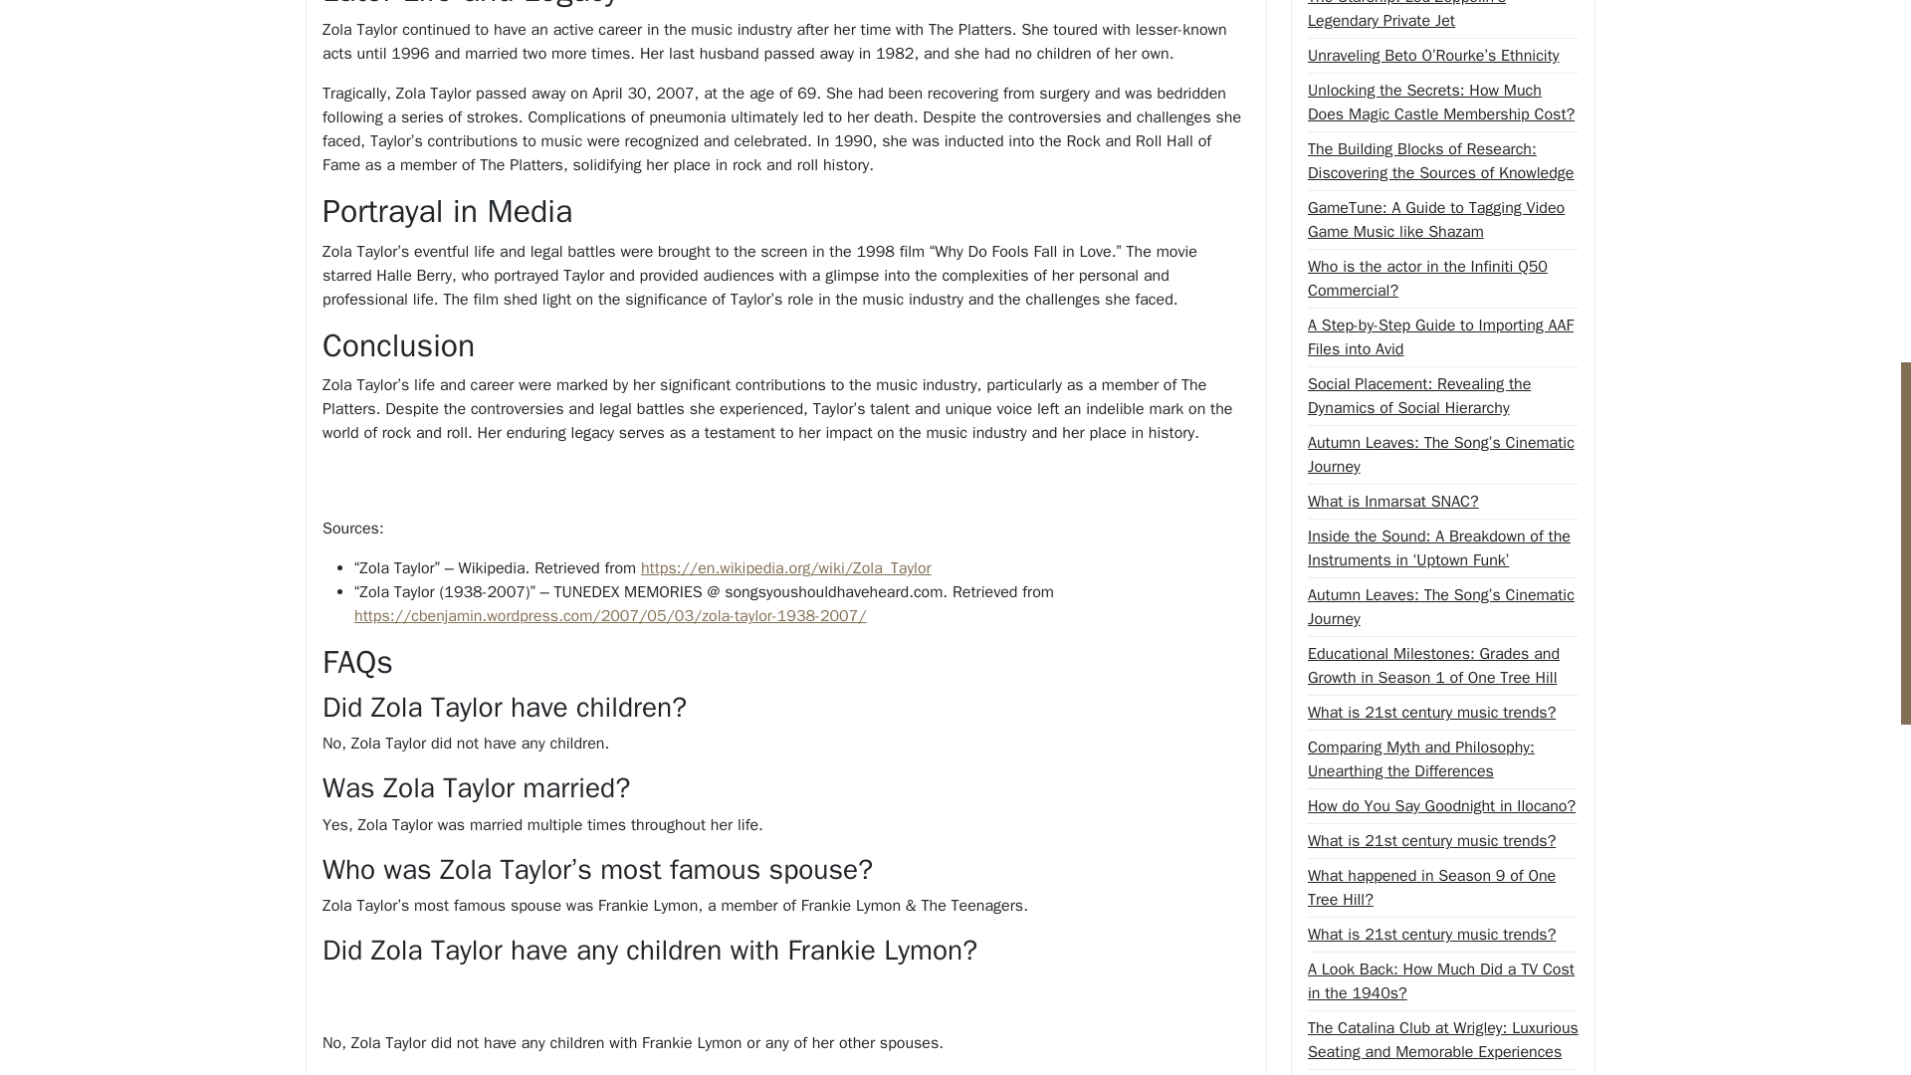 The image size is (1911, 1075). What do you see at coordinates (1442, 219) in the screenshot?
I see `GameTune: A Guide to Tagging Video Game Music like Shazam` at bounding box center [1442, 219].